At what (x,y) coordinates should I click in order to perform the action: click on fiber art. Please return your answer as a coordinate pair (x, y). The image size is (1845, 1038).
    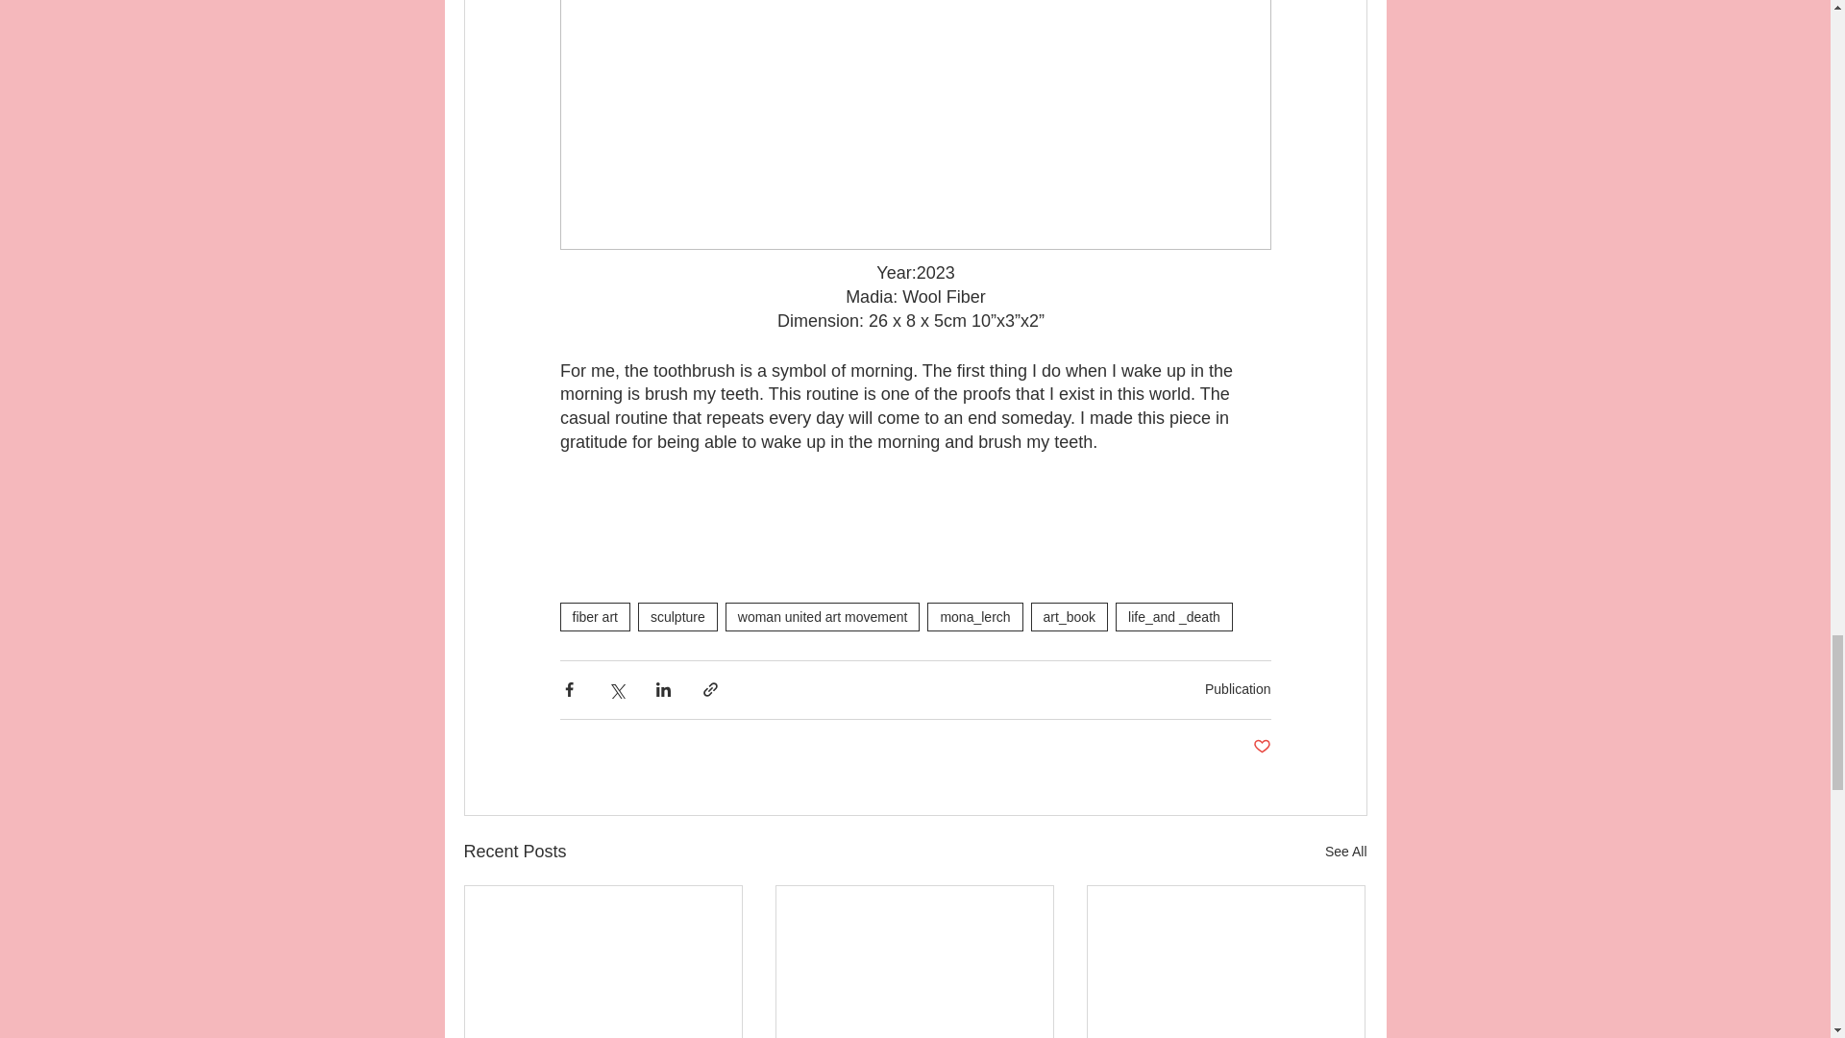
    Looking at the image, I should click on (594, 617).